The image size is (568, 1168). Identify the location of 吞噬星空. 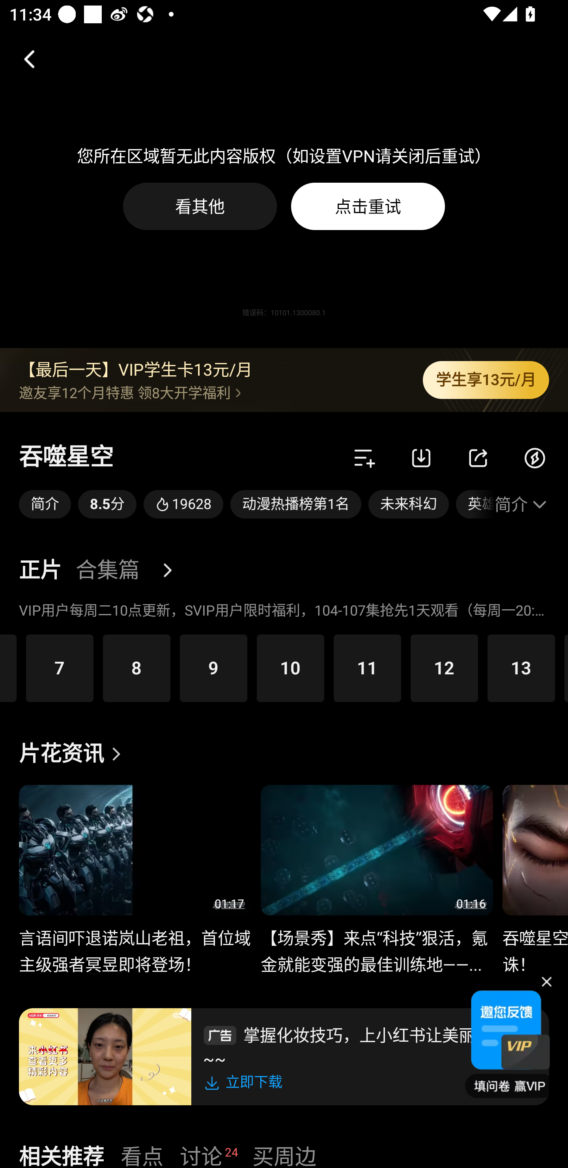
(66, 458).